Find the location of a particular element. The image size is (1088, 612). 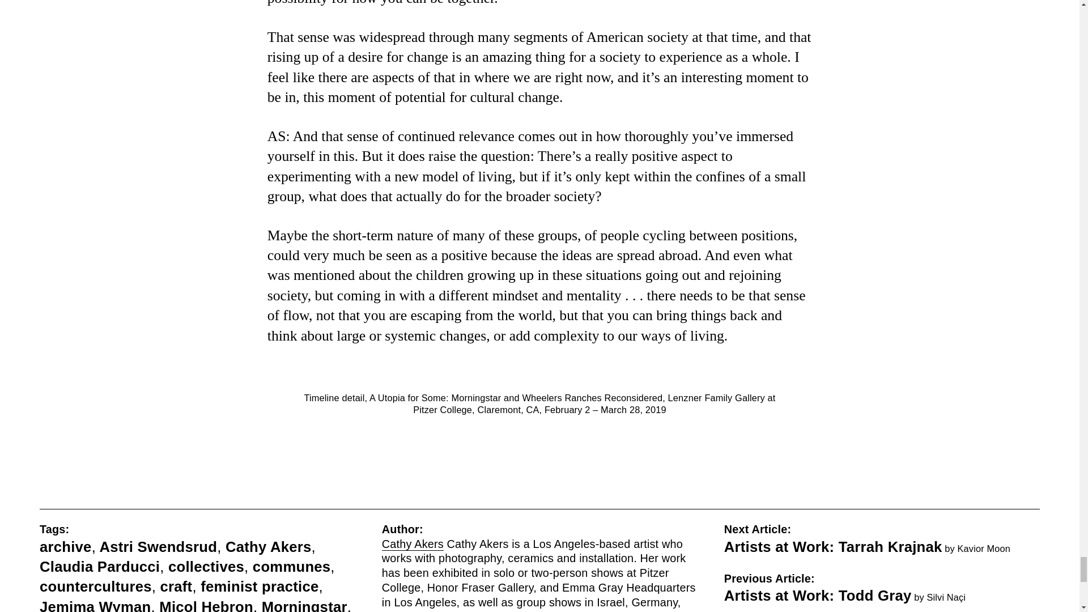

Micol Hebron is located at coordinates (206, 605).